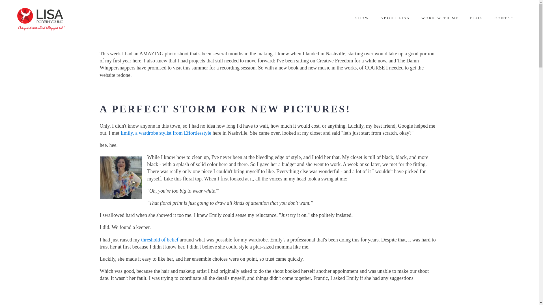 Image resolution: width=543 pixels, height=305 pixels. What do you see at coordinates (476, 18) in the screenshot?
I see `BLOG` at bounding box center [476, 18].